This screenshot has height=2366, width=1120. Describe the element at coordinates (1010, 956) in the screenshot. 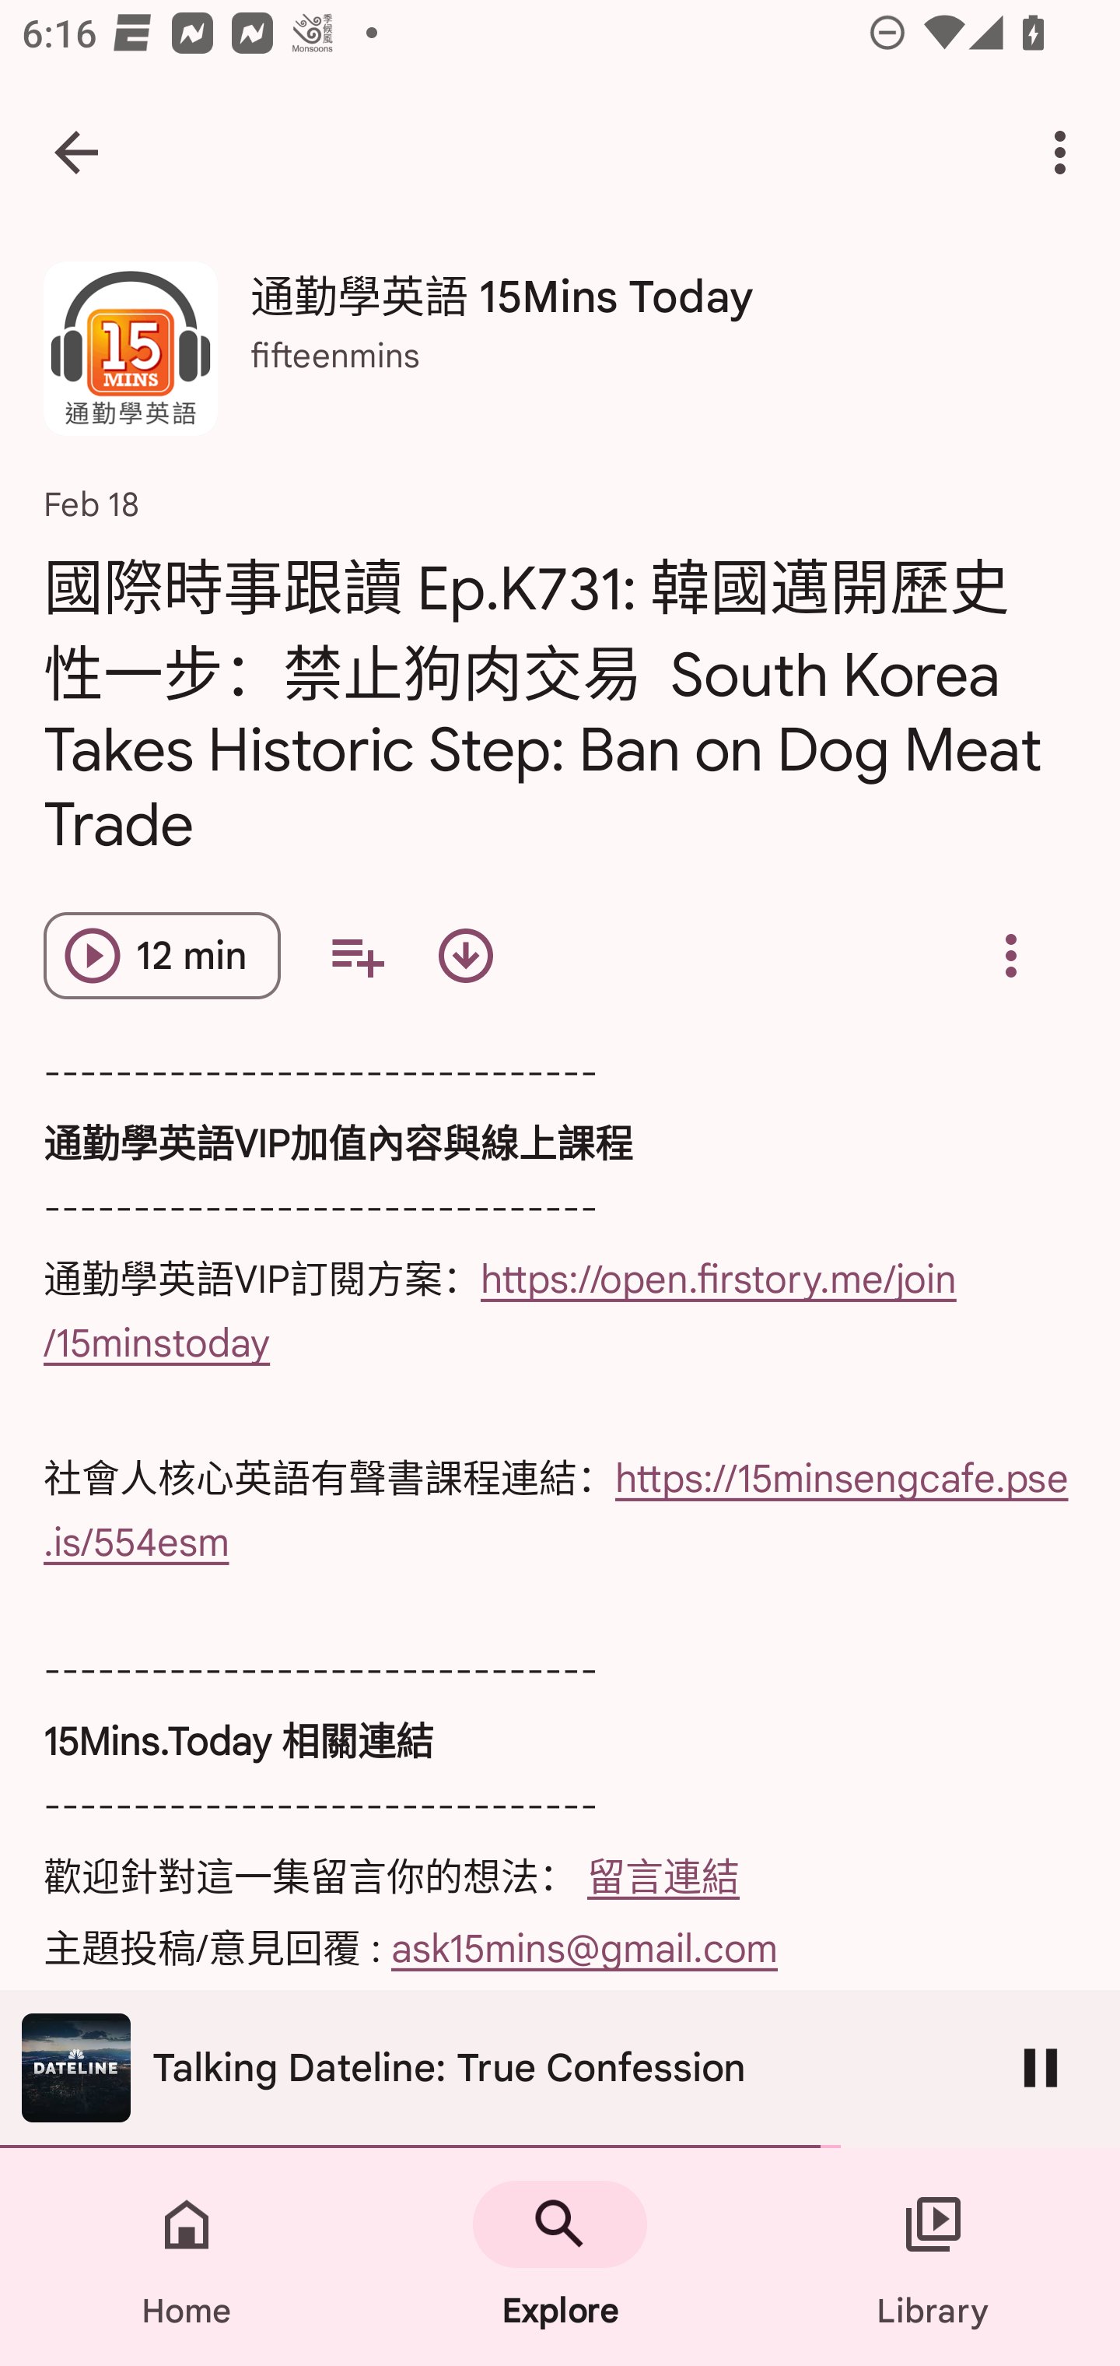

I see `Overflow menu` at that location.